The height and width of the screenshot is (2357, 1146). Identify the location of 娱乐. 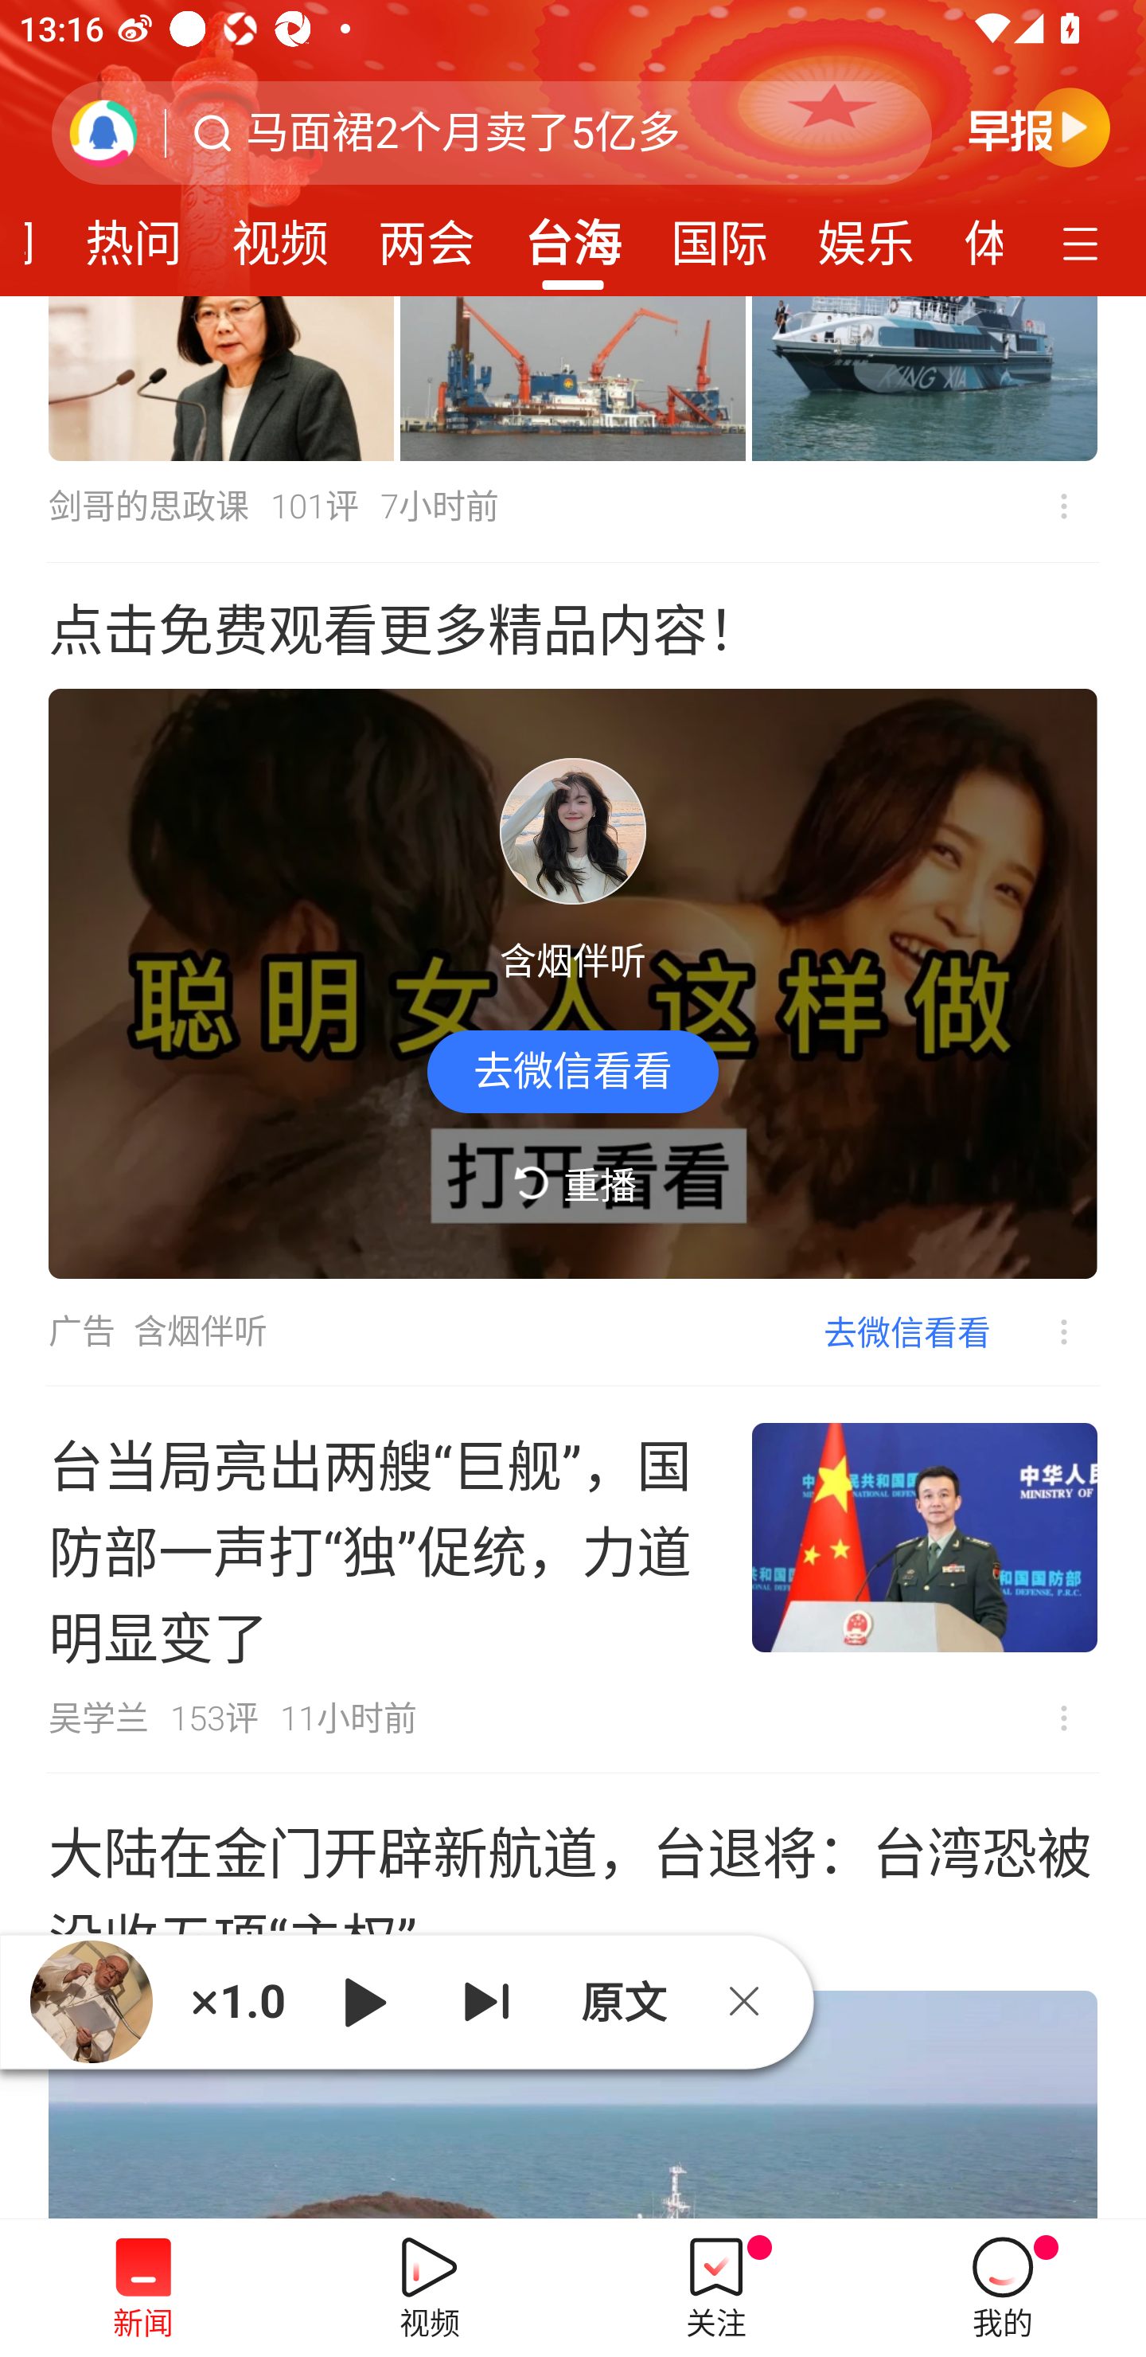
(866, 234).